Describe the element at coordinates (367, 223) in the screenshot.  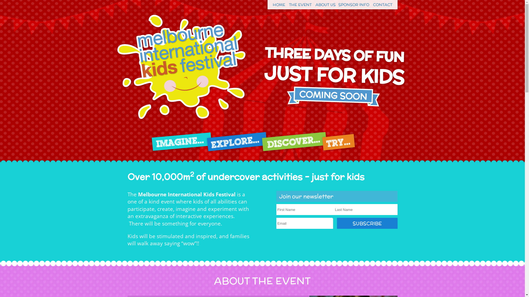
I see `Subscribe` at that location.